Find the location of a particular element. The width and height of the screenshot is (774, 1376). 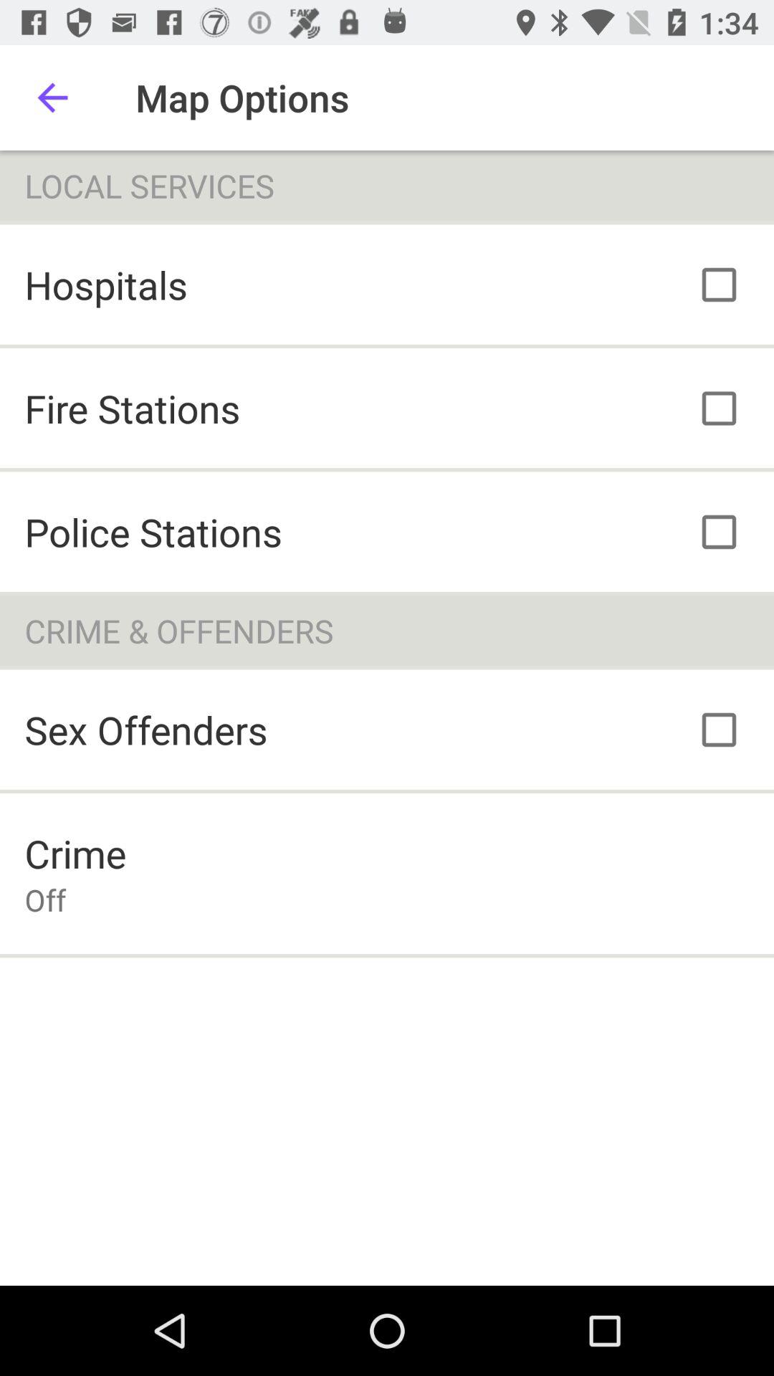

press icon below crime is located at coordinates (45, 899).